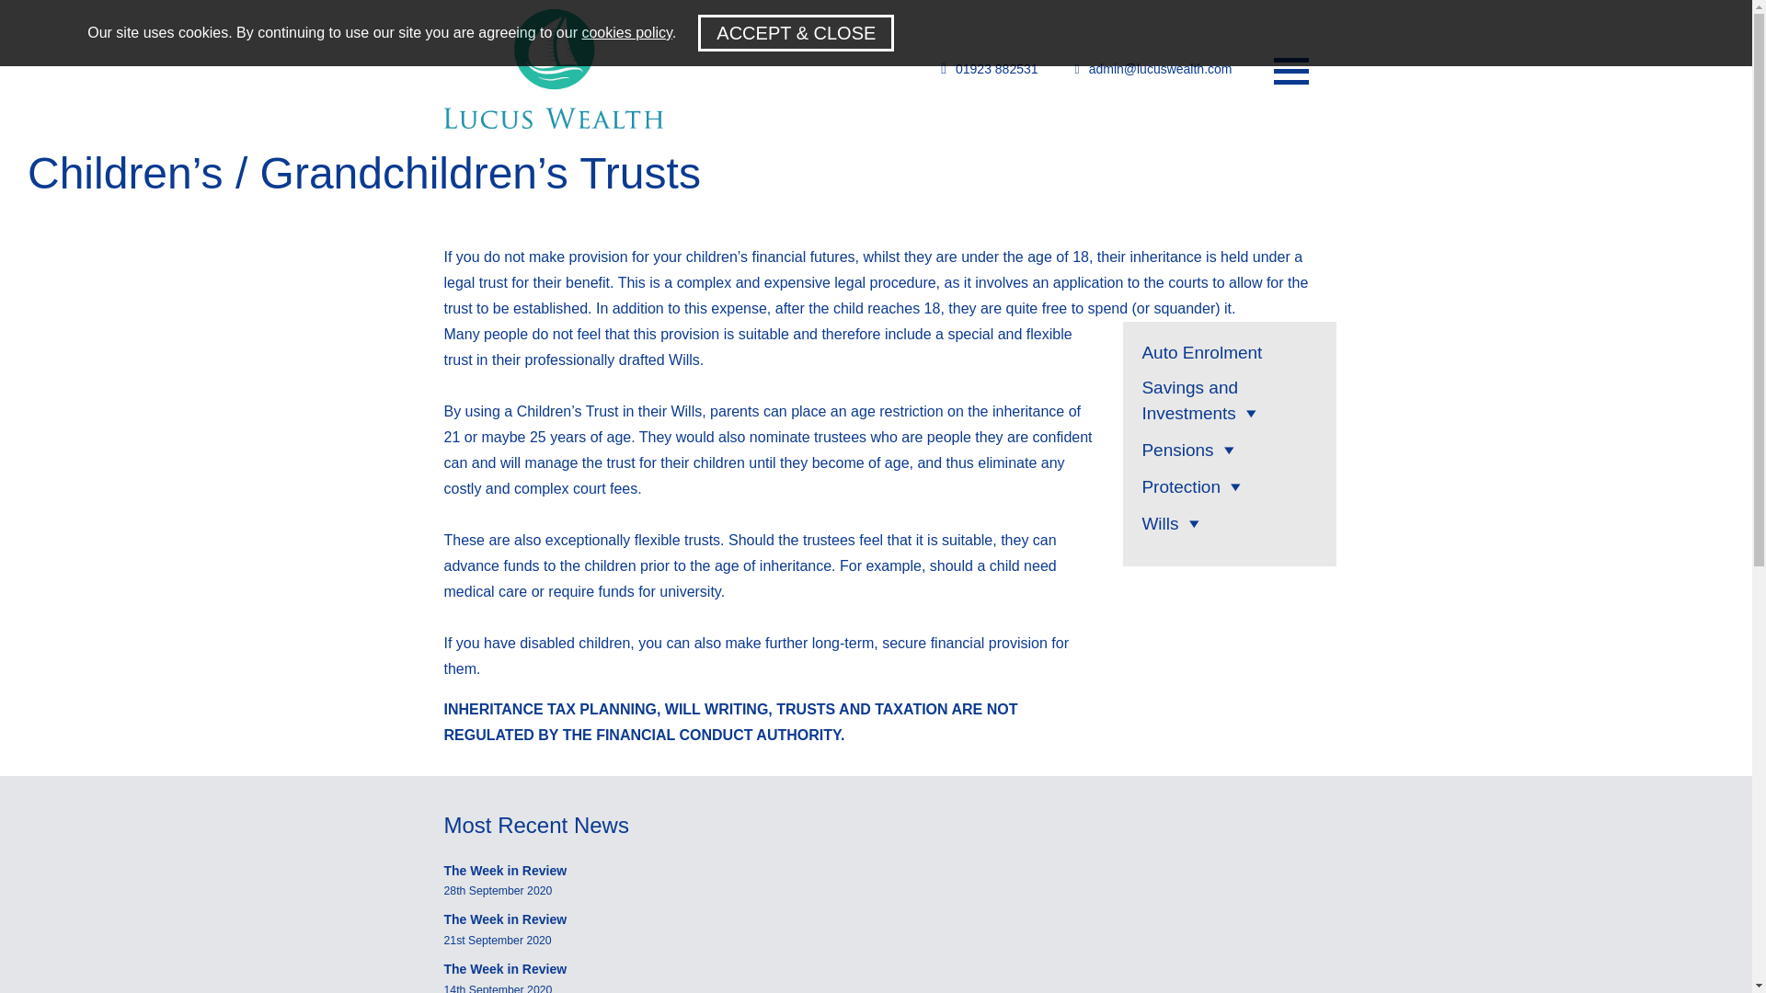 Image resolution: width=1766 pixels, height=993 pixels. What do you see at coordinates (984, 68) in the screenshot?
I see `01923 882531` at bounding box center [984, 68].